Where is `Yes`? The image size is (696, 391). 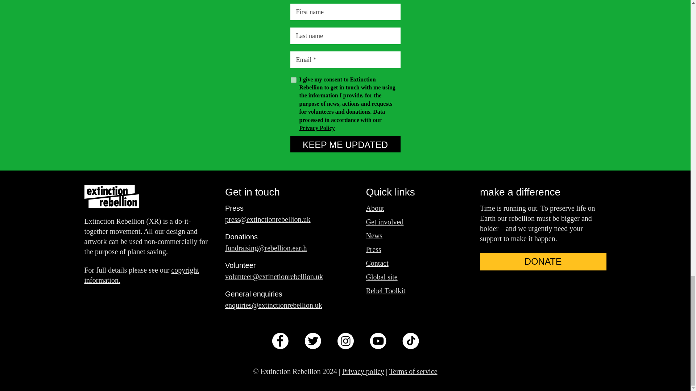 Yes is located at coordinates (294, 80).